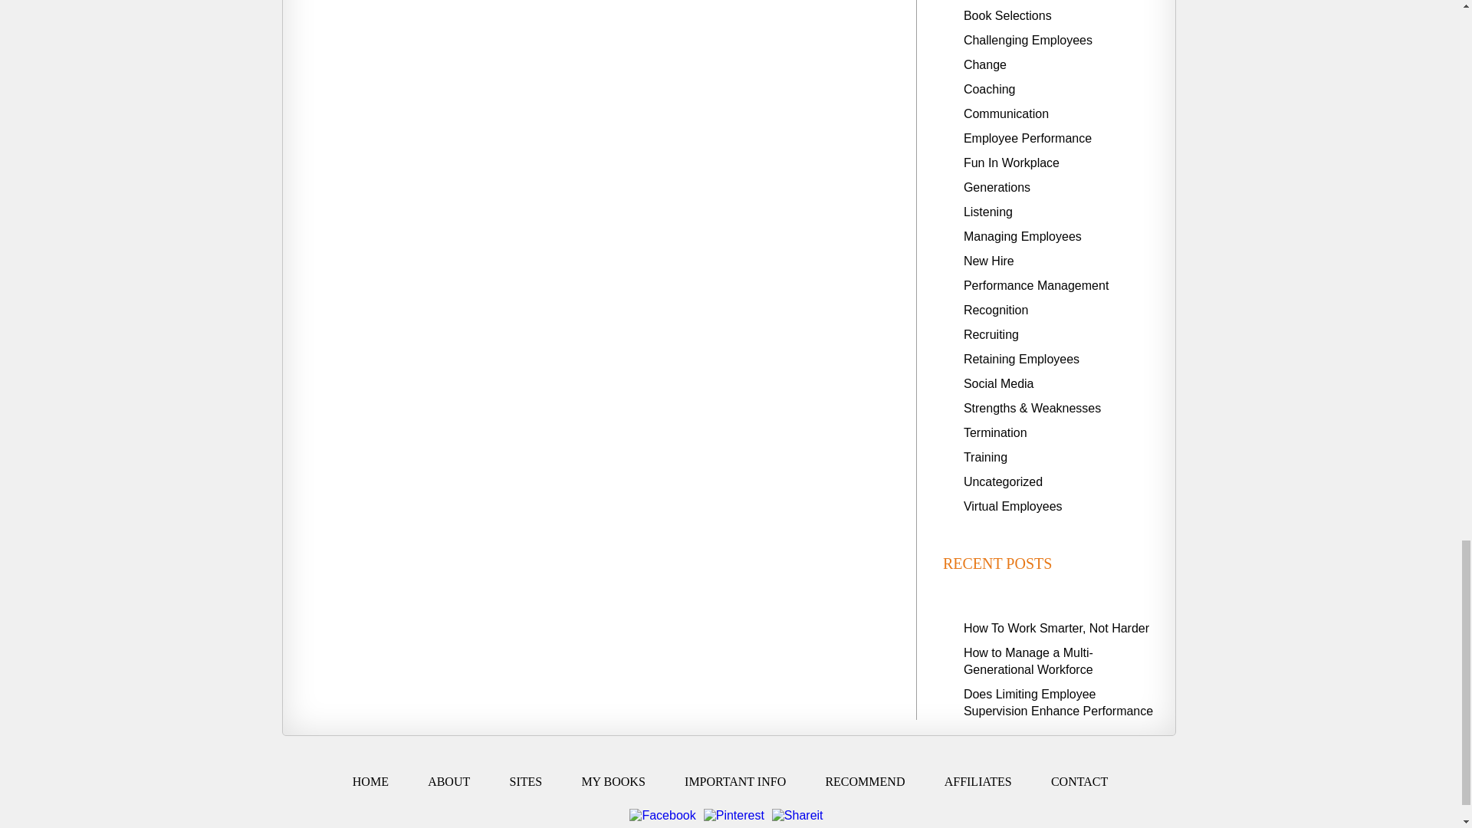  I want to click on Retaining Employees, so click(1021, 359).